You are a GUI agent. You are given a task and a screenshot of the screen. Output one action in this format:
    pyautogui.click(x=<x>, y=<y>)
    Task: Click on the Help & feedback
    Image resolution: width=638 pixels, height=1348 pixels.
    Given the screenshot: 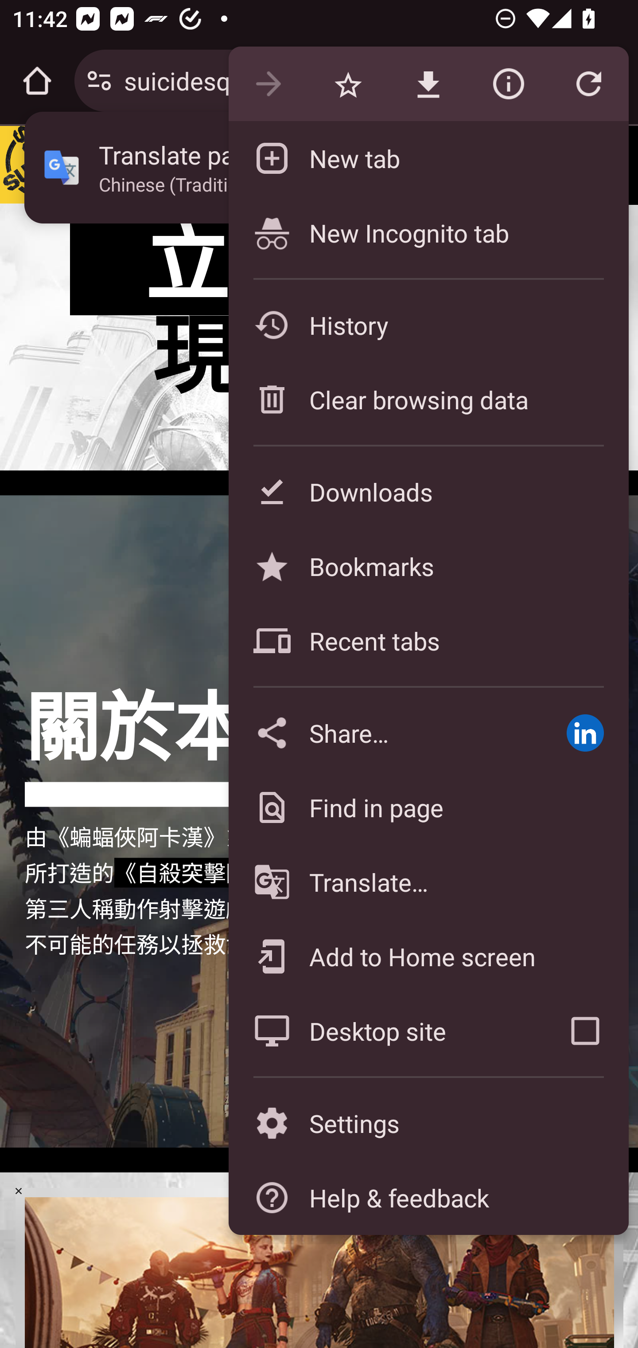 What is the action you would take?
    pyautogui.click(x=428, y=1197)
    